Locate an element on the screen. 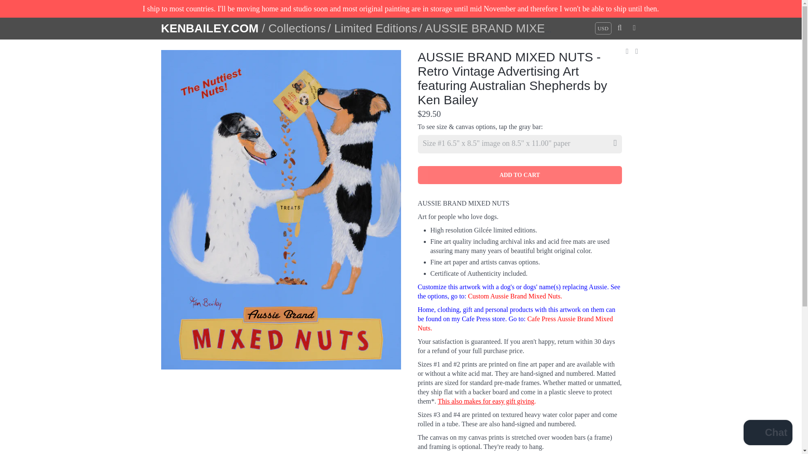 Image resolution: width=808 pixels, height=454 pixels. Cafe Press Aussie Brand Mixed Nuts. is located at coordinates (515, 323).